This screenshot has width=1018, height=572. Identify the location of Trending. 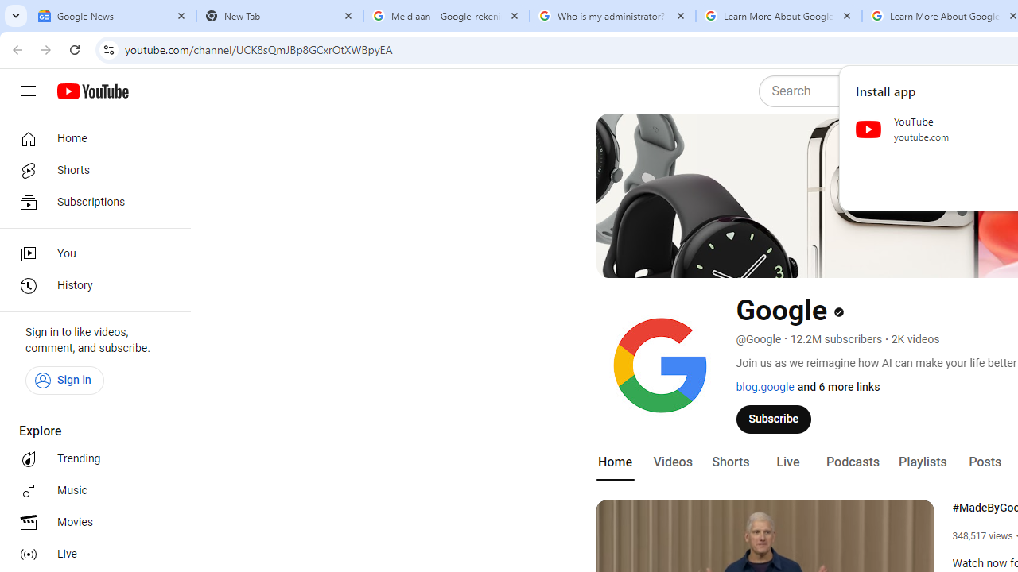
(91, 459).